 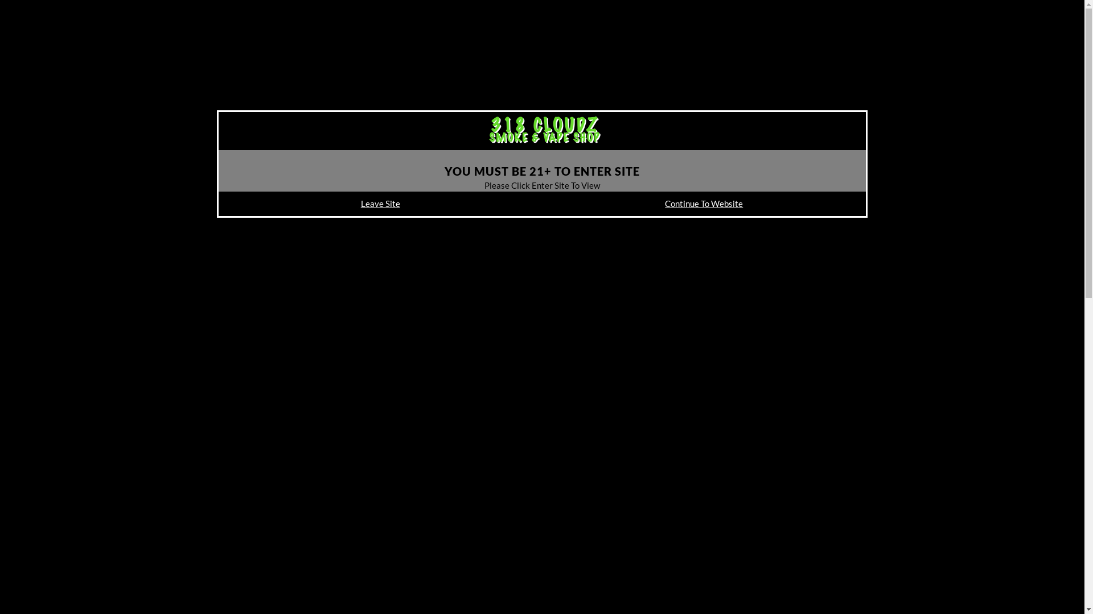 What do you see at coordinates (872, 77) in the screenshot?
I see `CBD` at bounding box center [872, 77].